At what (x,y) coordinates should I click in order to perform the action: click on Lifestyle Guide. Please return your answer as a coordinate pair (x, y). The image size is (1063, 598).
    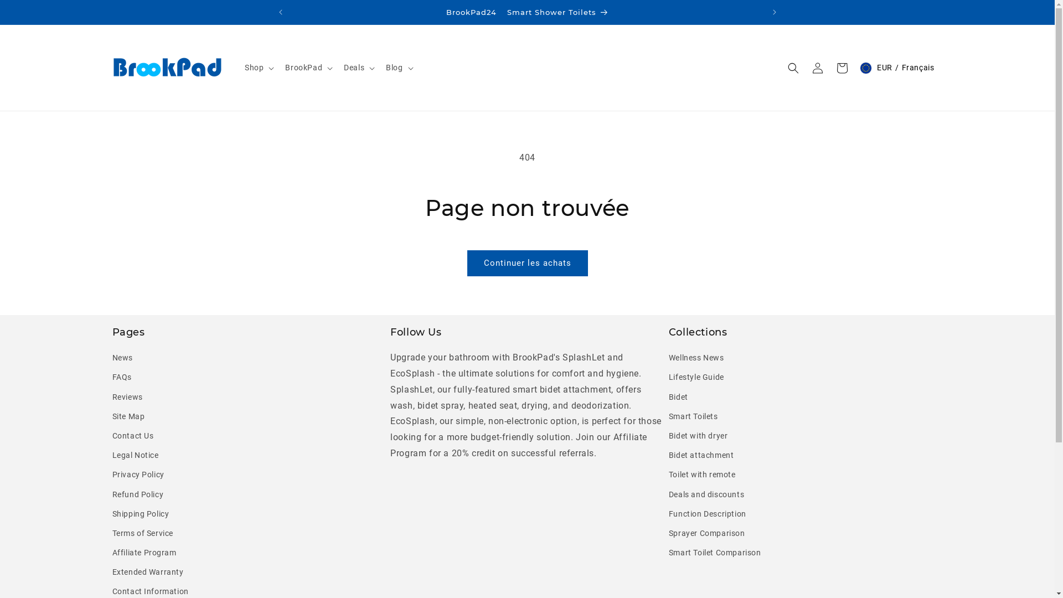
    Looking at the image, I should click on (696, 378).